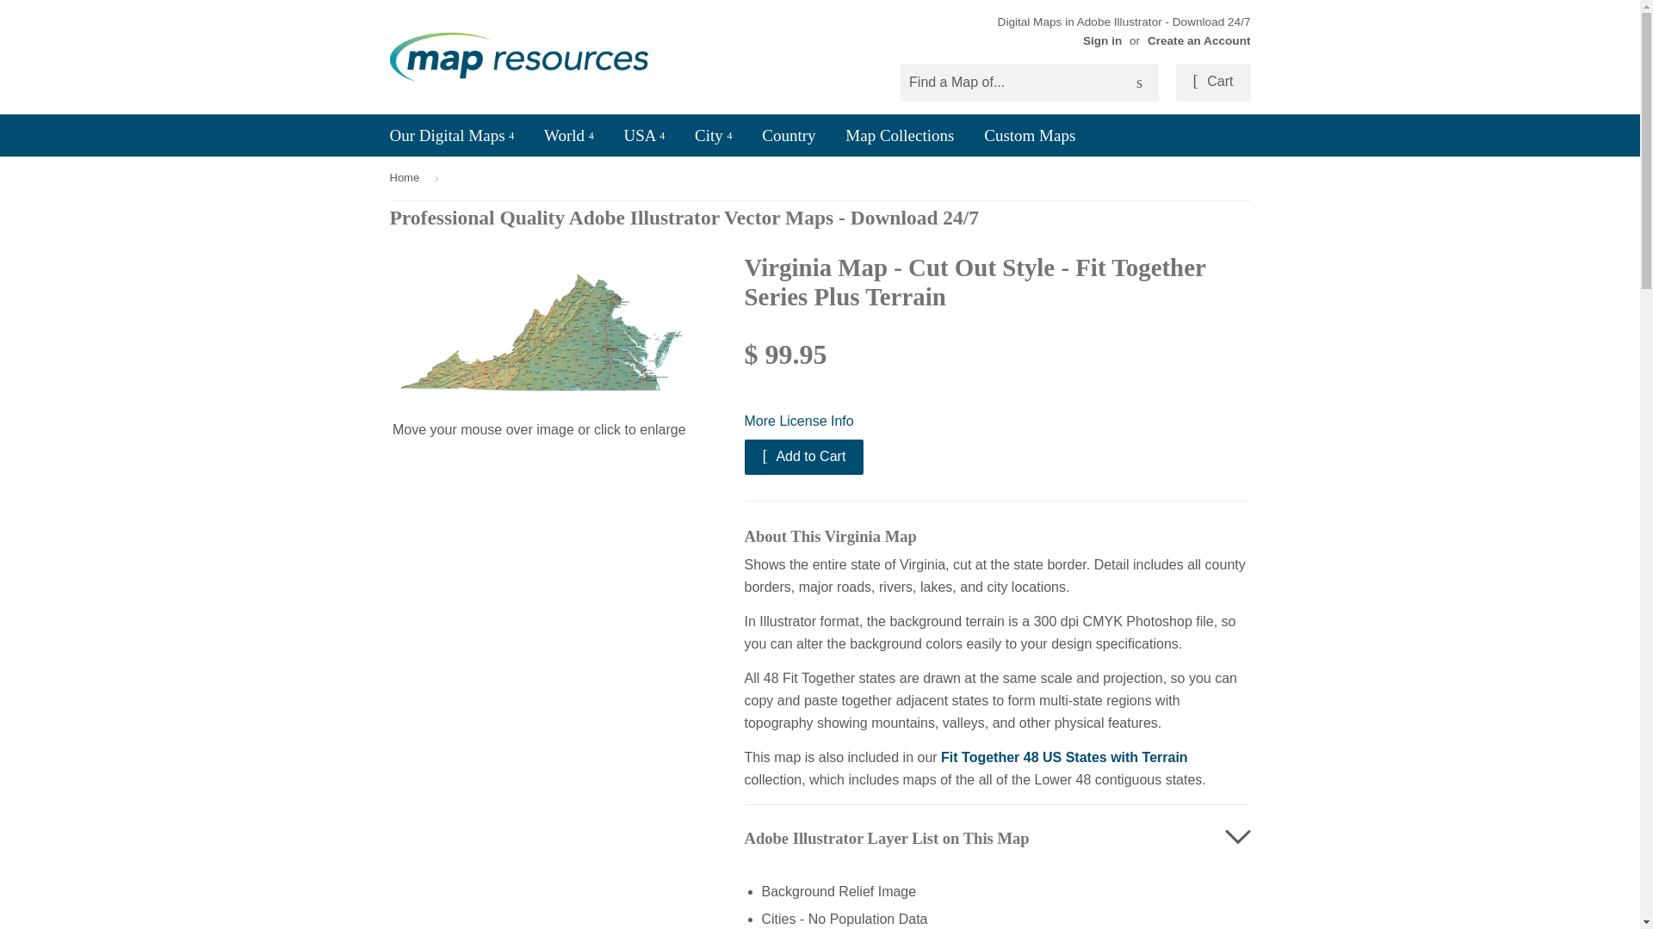 The image size is (1653, 929). Describe the element at coordinates (997, 421) in the screenshot. I see `More License Info` at that location.